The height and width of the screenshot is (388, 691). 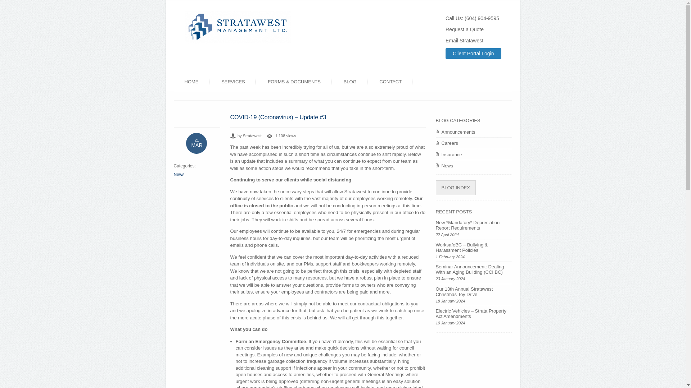 What do you see at coordinates (474, 166) in the screenshot?
I see `News` at bounding box center [474, 166].